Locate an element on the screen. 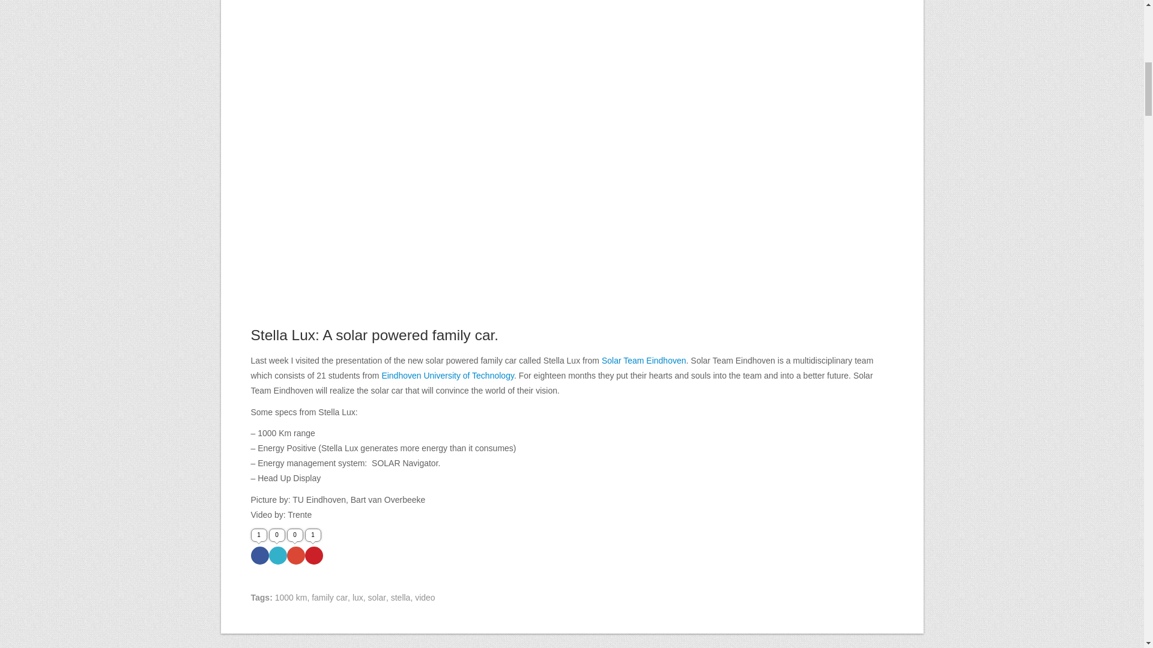  Solar Team Eindhoven is located at coordinates (644, 360).